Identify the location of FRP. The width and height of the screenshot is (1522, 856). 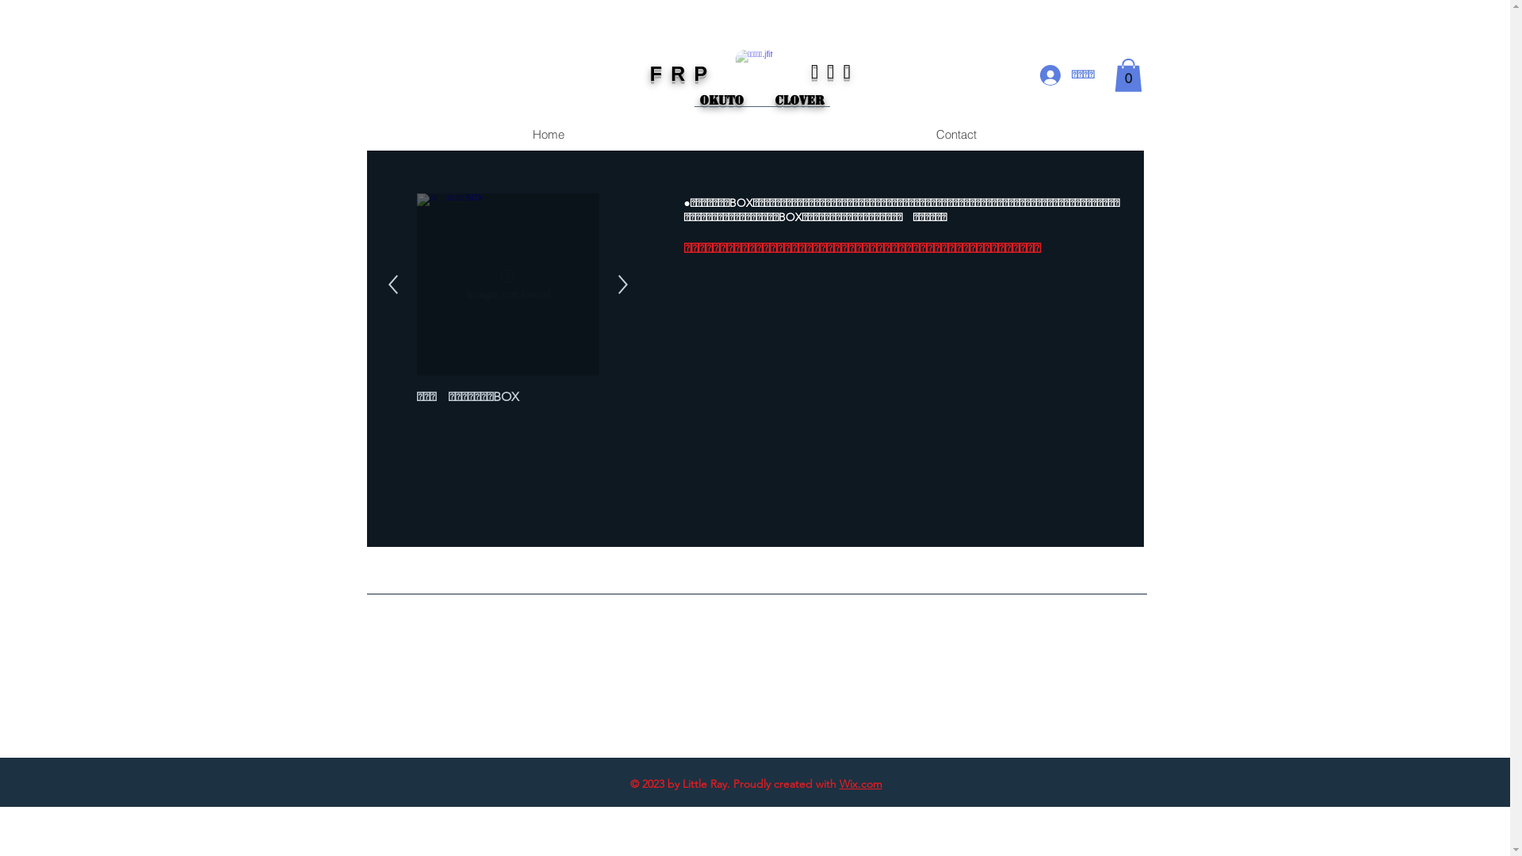
(683, 74).